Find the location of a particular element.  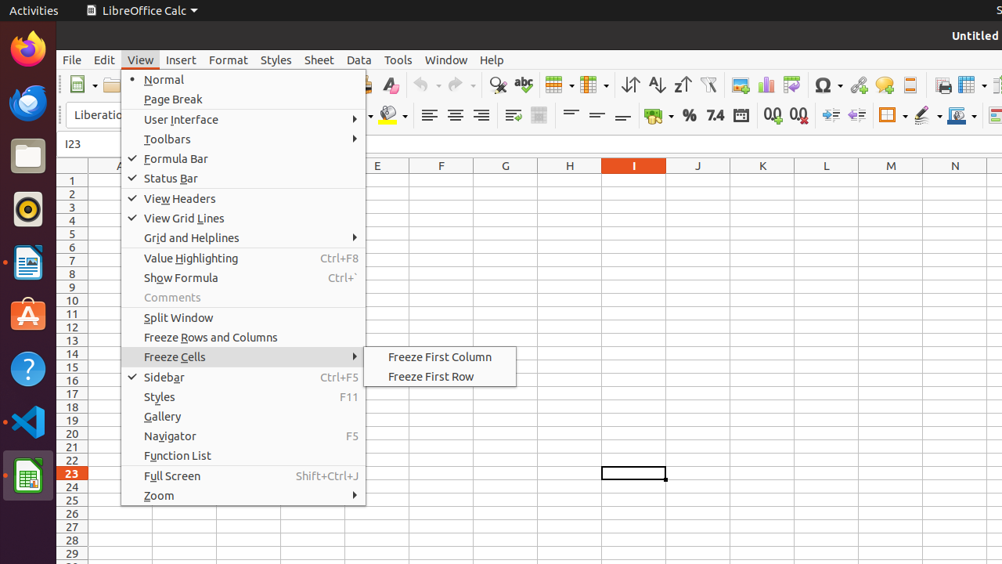

Symbol is located at coordinates (828, 85).